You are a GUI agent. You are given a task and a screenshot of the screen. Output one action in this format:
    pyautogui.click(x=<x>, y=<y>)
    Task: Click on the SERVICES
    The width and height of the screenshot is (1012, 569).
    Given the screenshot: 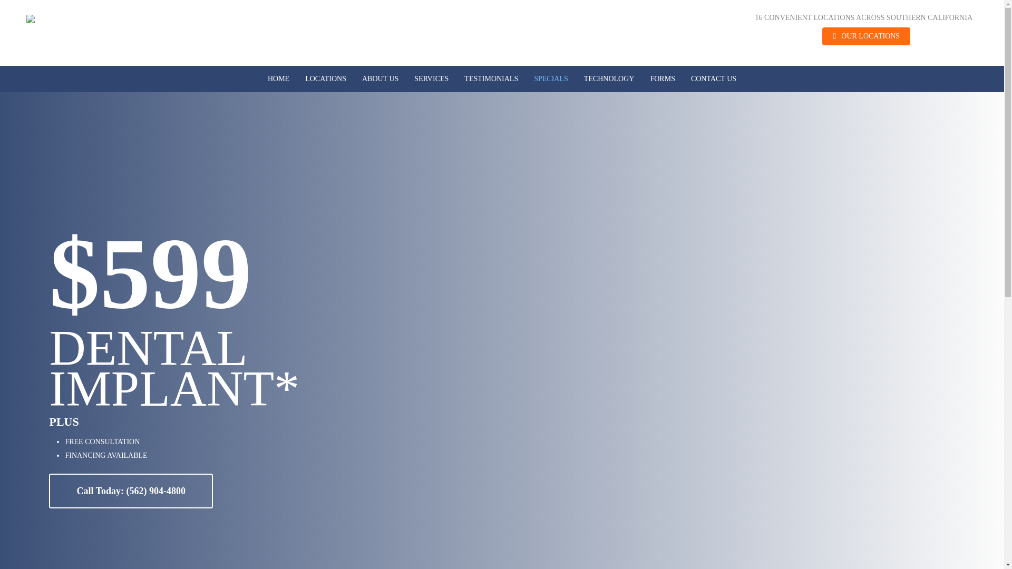 What is the action you would take?
    pyautogui.click(x=431, y=79)
    